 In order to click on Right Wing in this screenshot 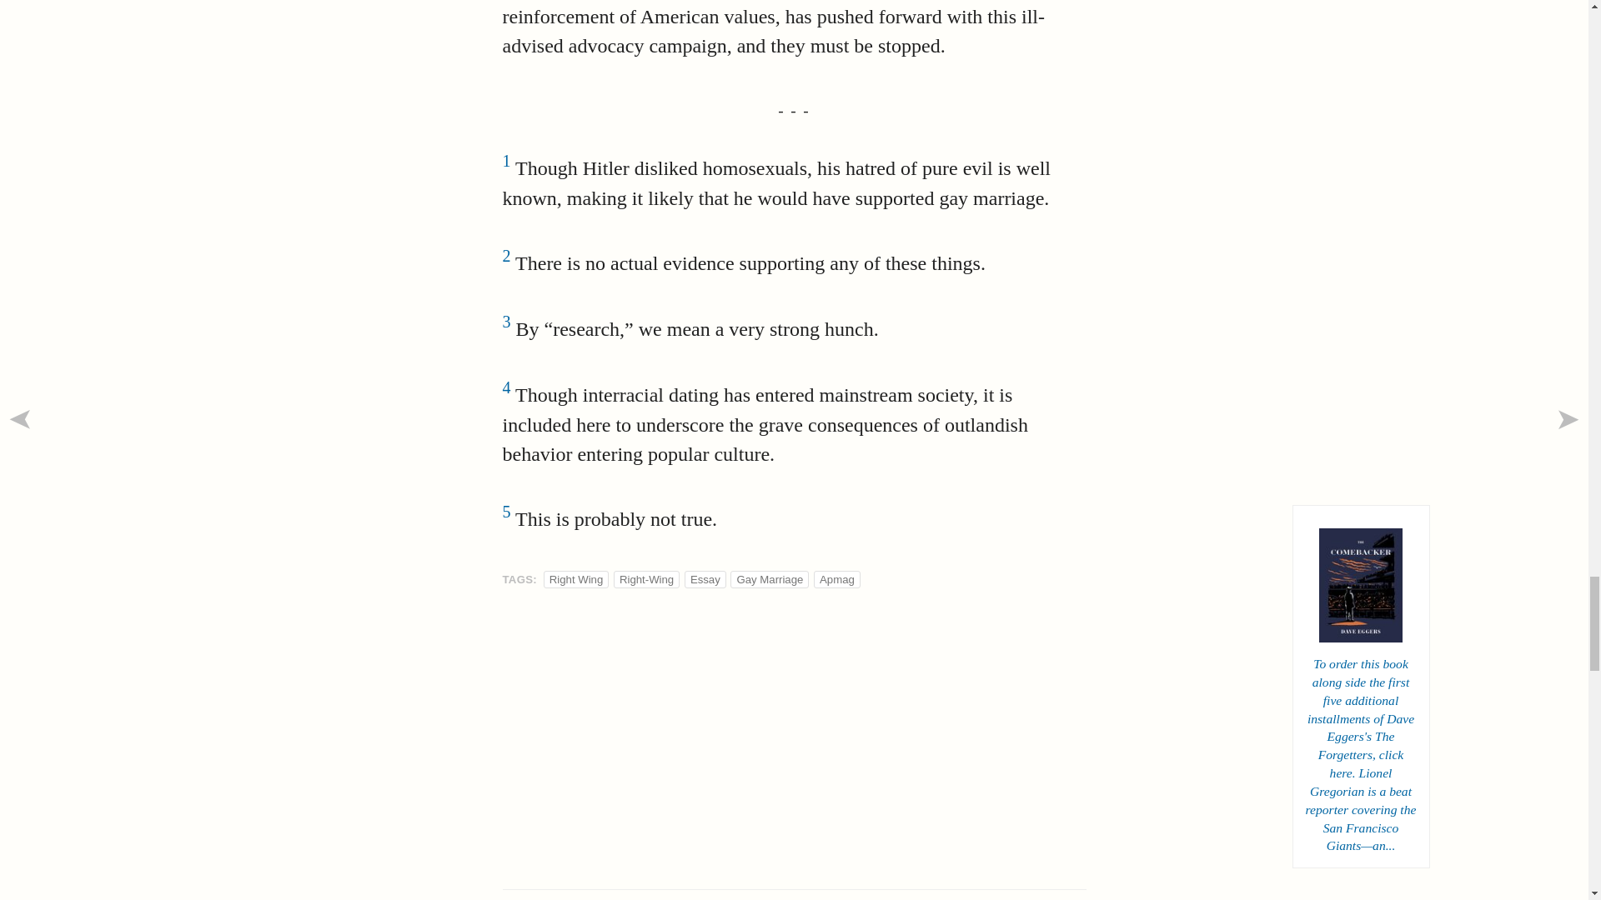, I will do `click(575, 579)`.